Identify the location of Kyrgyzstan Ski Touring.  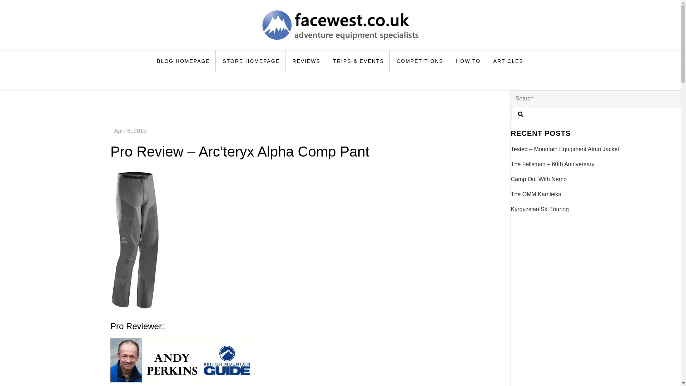
(540, 209).